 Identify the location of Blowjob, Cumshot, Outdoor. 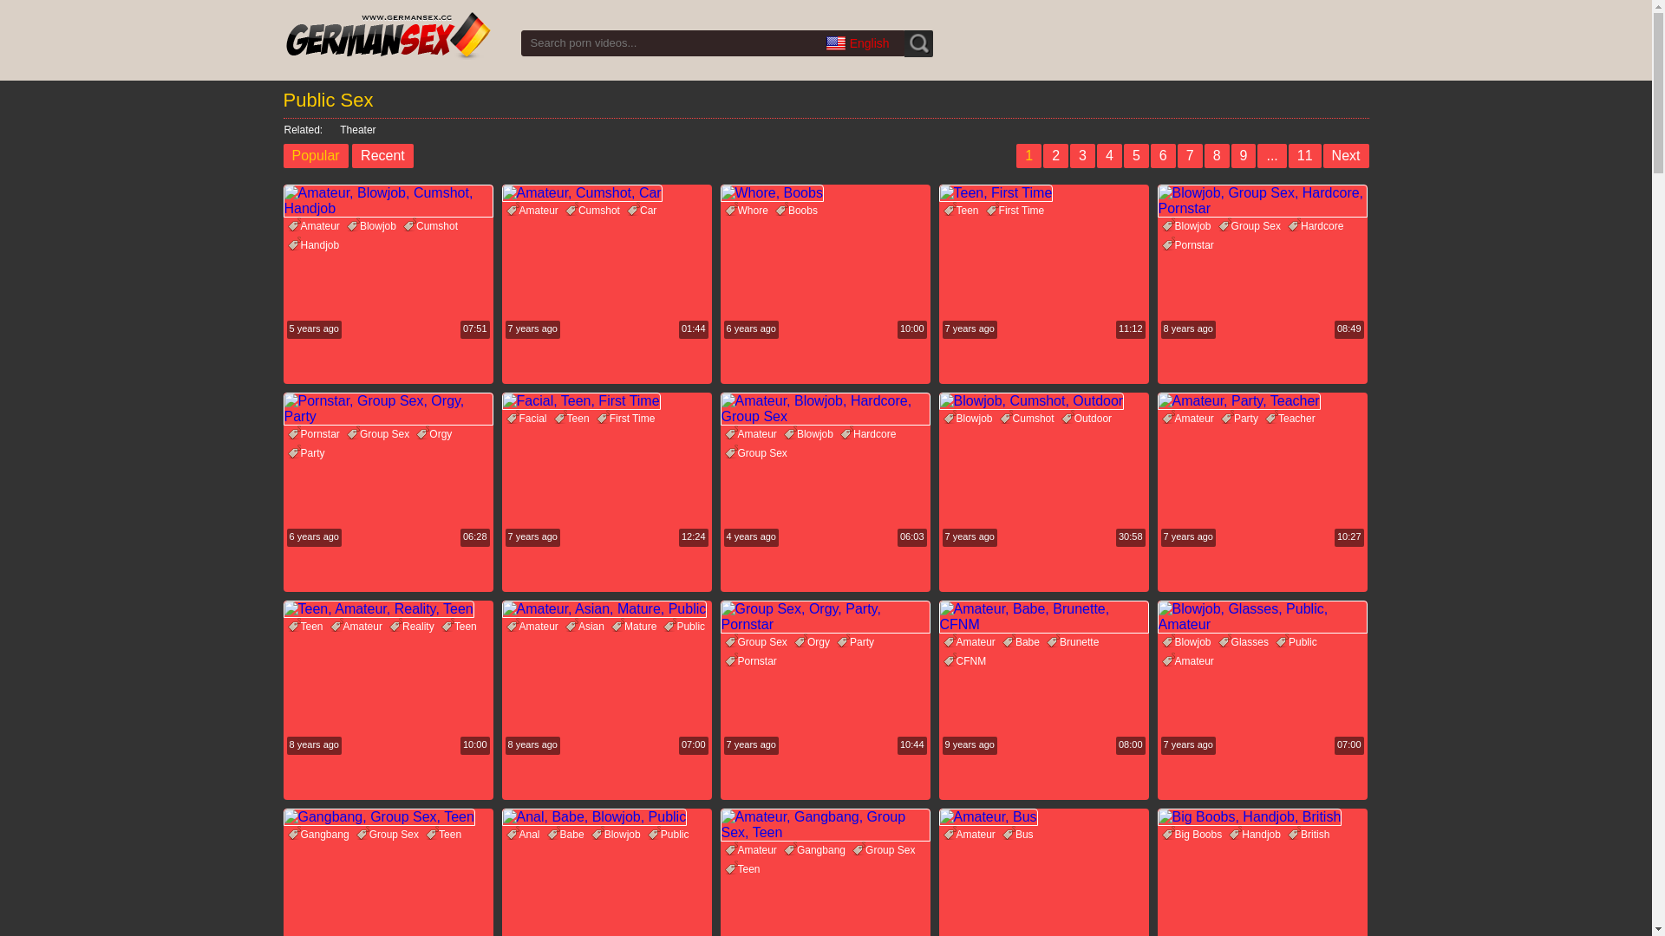
(1043, 401).